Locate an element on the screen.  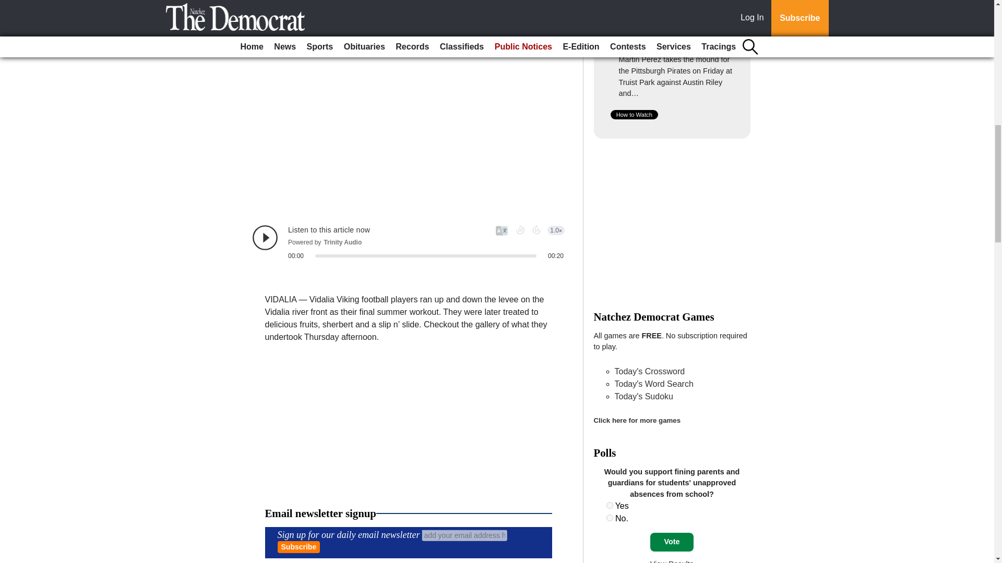
22422 is located at coordinates (610, 518).